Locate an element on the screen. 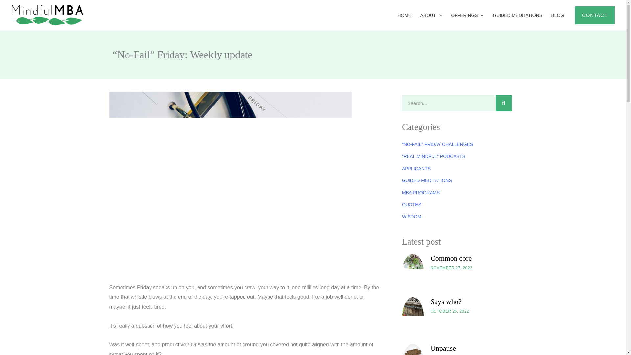  OFFERINGS is located at coordinates (467, 15).